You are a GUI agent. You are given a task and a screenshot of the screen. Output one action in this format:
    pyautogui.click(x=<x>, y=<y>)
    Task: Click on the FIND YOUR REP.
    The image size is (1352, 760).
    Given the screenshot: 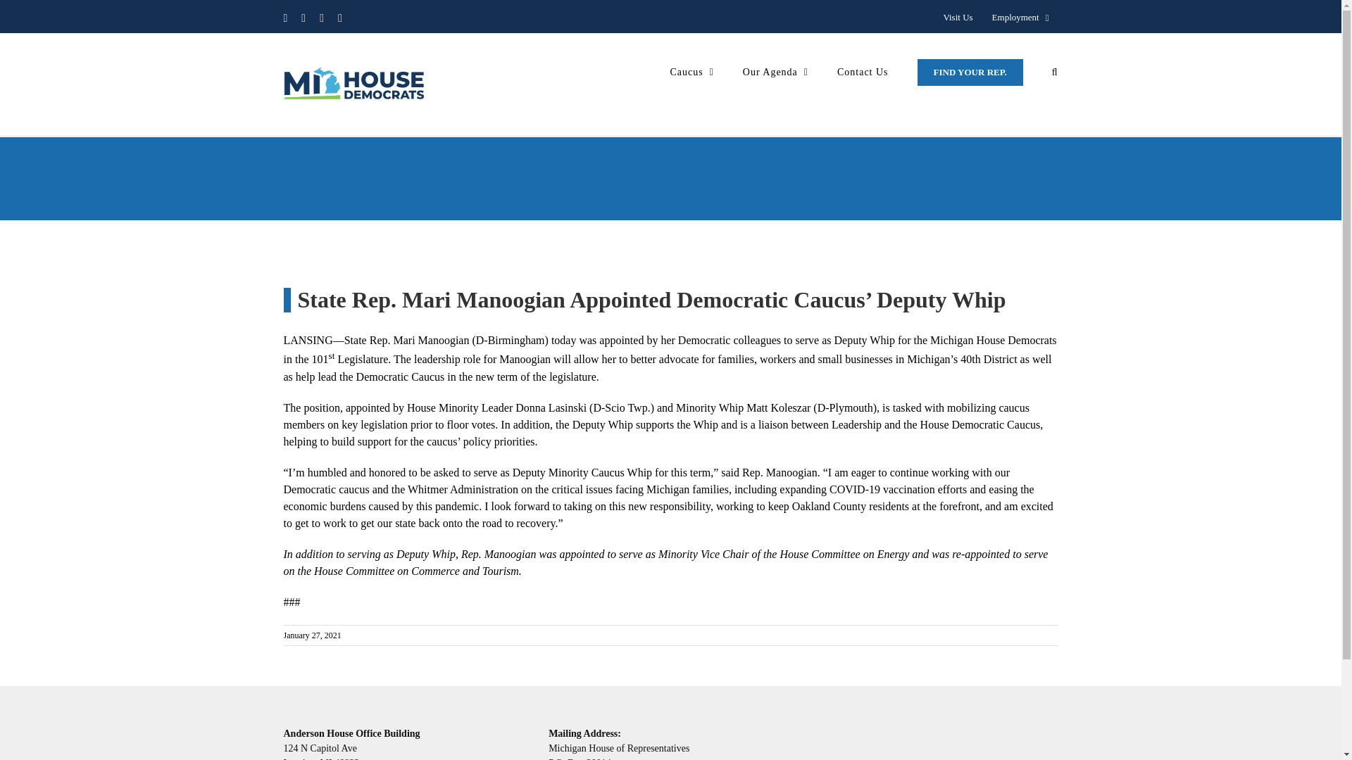 What is the action you would take?
    pyautogui.click(x=970, y=72)
    